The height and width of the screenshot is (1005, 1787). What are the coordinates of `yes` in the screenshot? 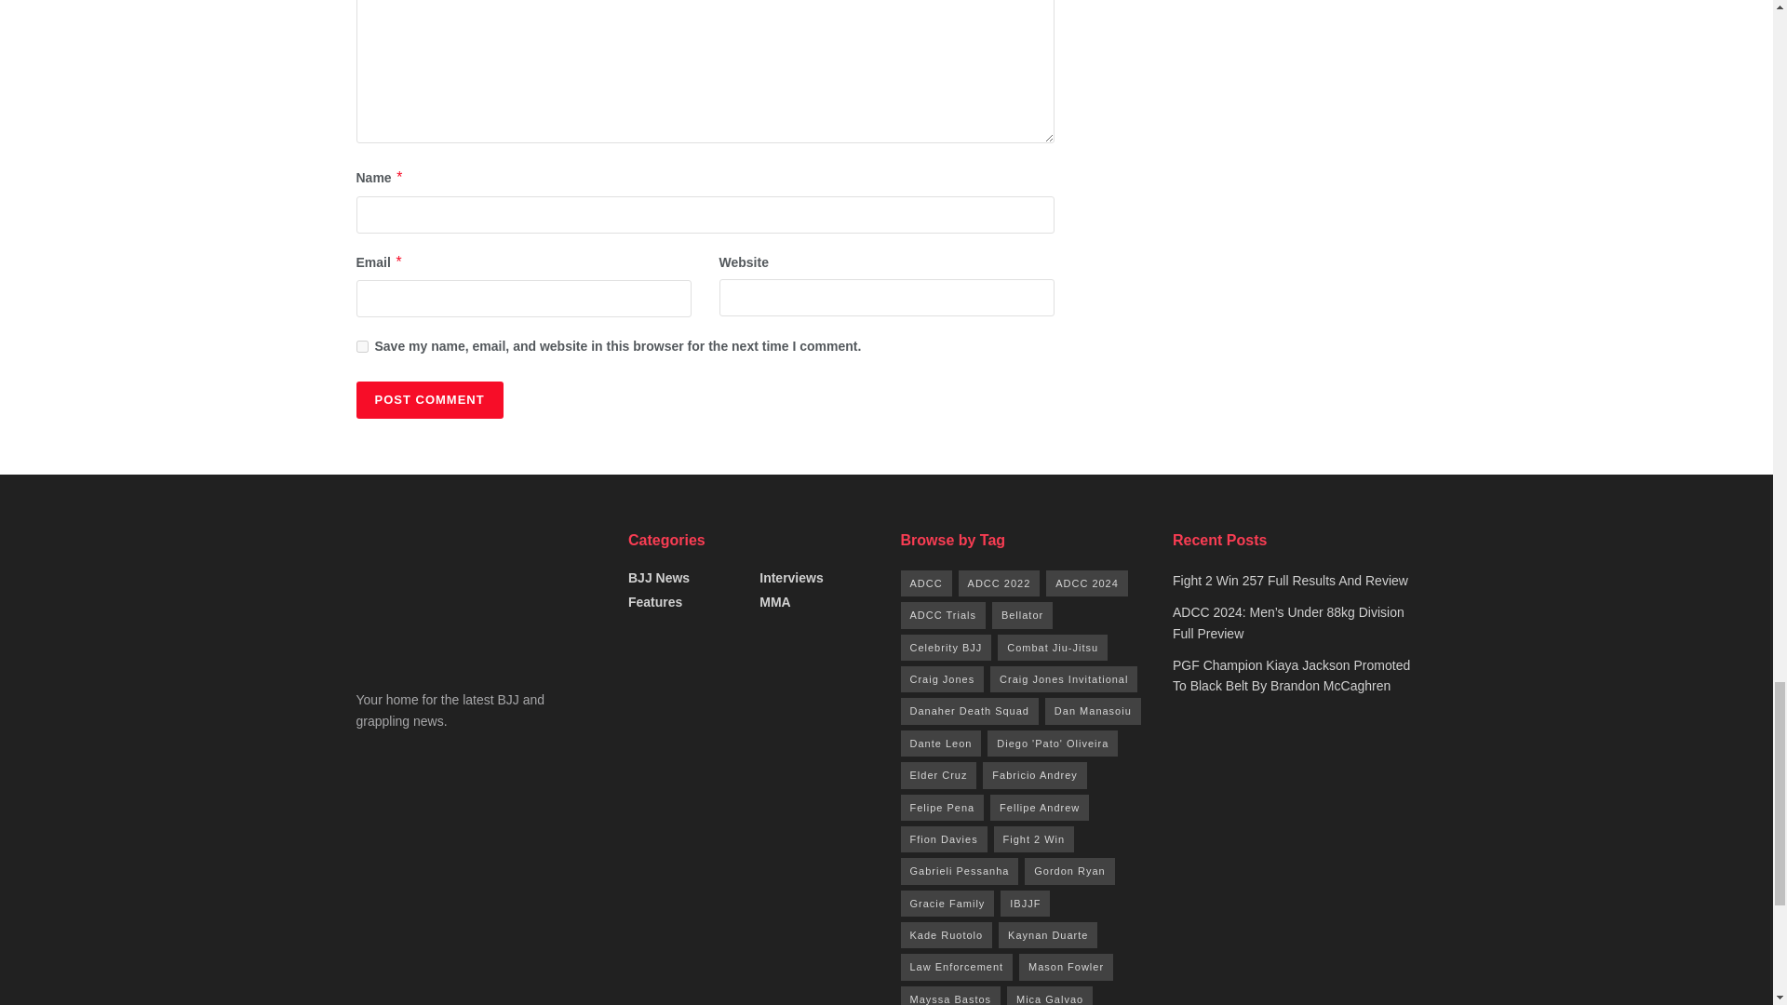 It's located at (361, 346).